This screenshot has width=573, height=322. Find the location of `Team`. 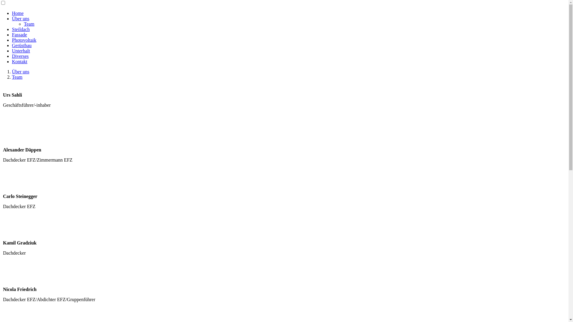

Team is located at coordinates (17, 77).